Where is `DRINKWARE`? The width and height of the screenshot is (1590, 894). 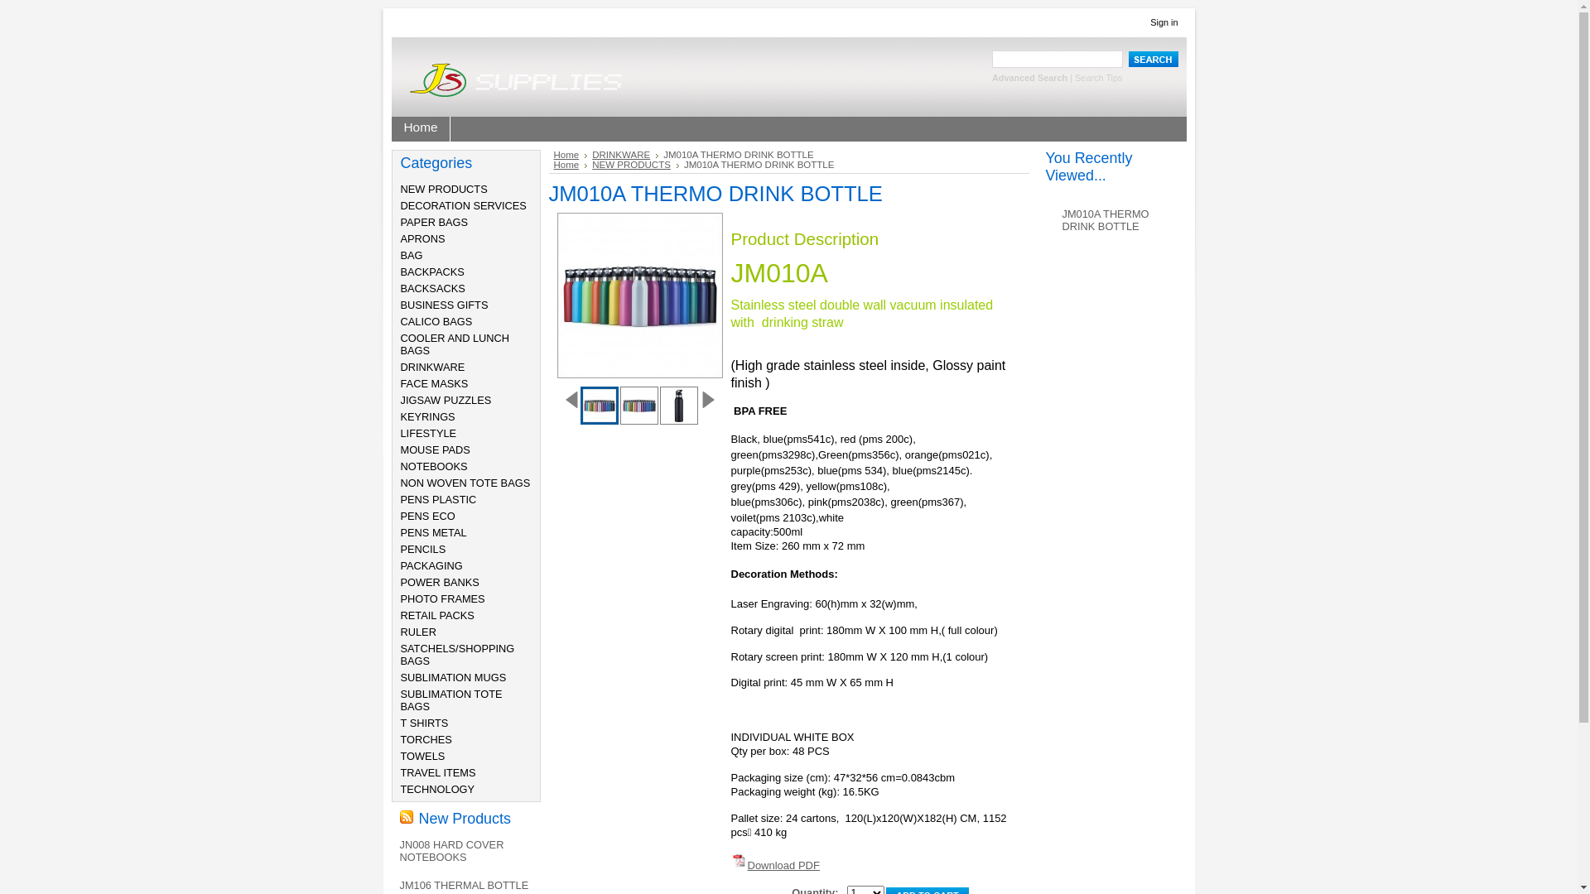 DRINKWARE is located at coordinates (625, 155).